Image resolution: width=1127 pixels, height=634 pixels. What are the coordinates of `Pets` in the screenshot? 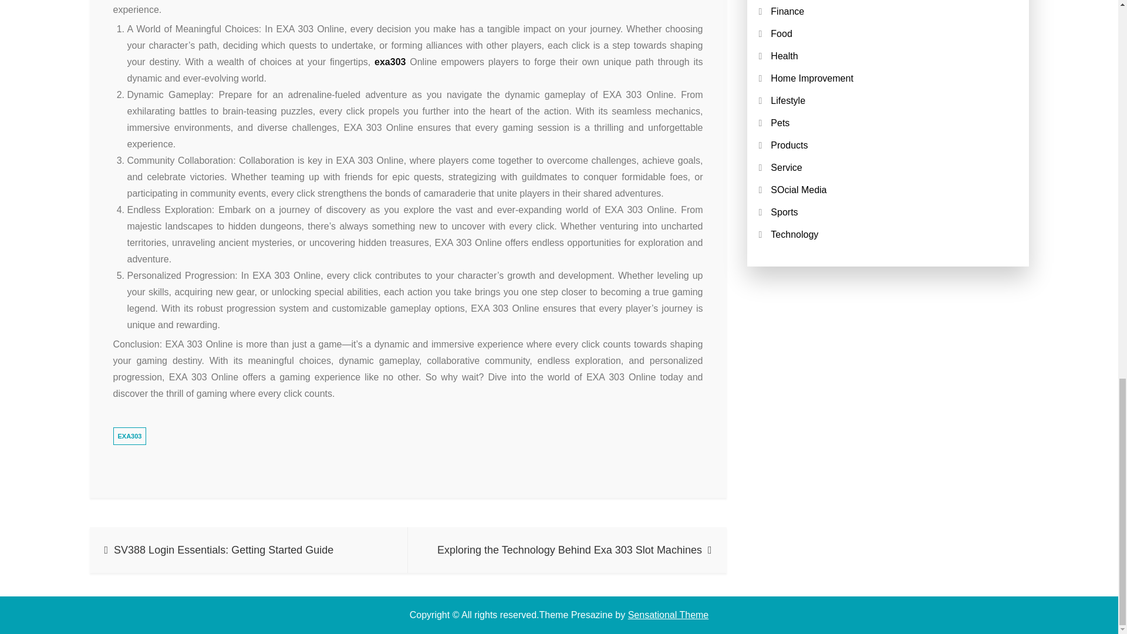 It's located at (780, 123).